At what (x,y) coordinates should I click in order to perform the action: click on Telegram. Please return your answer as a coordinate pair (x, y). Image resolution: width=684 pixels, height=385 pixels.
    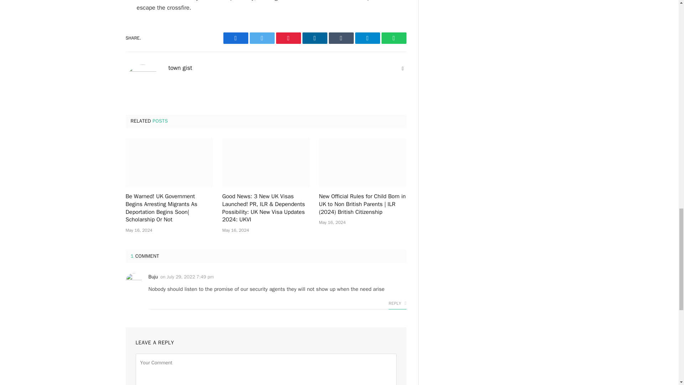
    Looking at the image, I should click on (367, 38).